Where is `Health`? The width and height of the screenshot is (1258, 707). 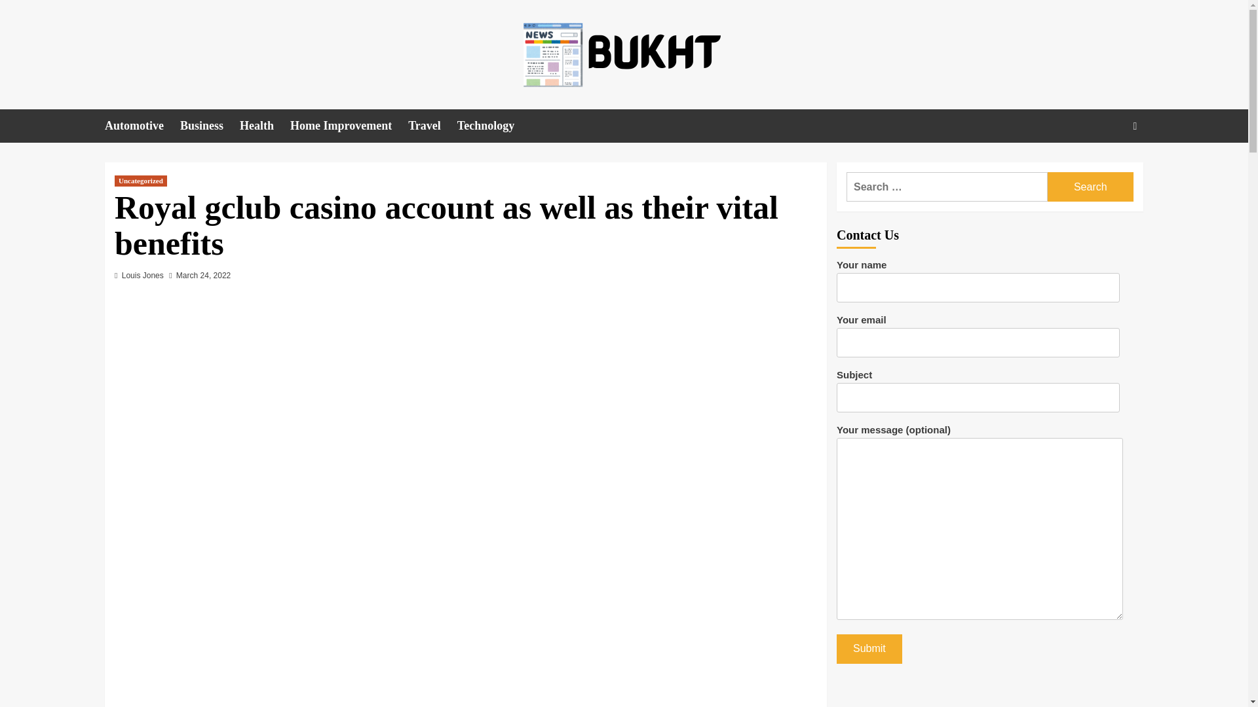
Health is located at coordinates (265, 126).